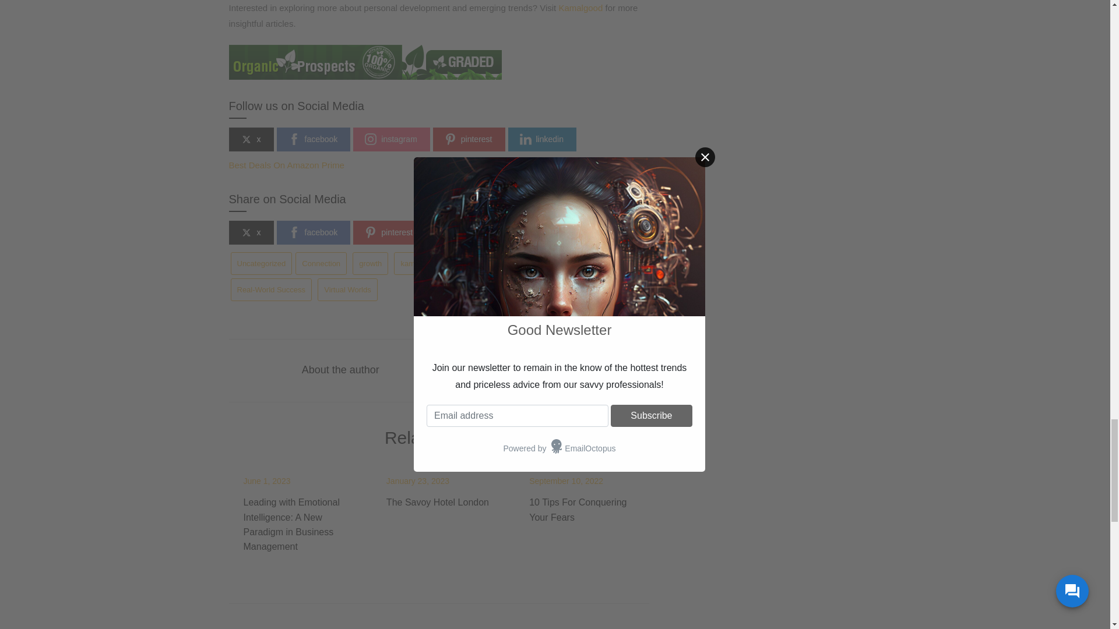 This screenshot has height=629, width=1119. Describe the element at coordinates (347, 290) in the screenshot. I see `Virtual Worlds` at that location.